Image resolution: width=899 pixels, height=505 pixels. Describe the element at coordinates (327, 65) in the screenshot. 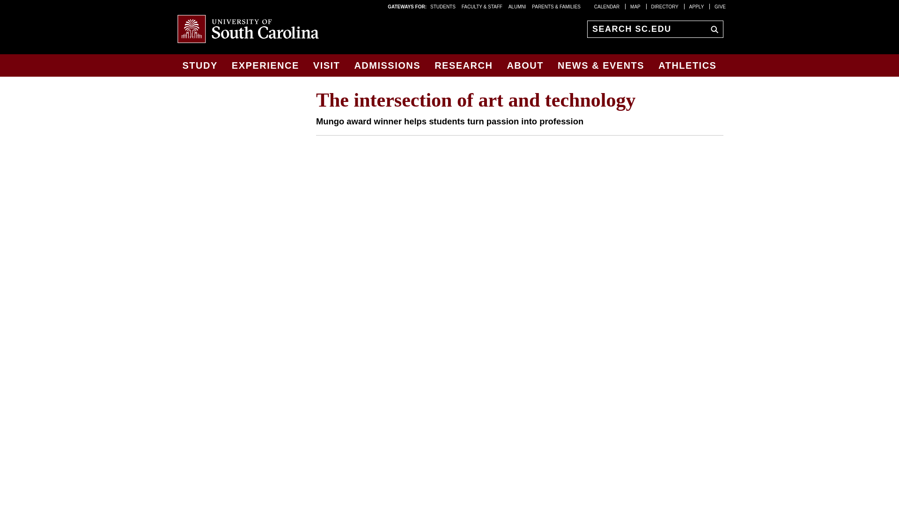

I see `VISIT` at that location.